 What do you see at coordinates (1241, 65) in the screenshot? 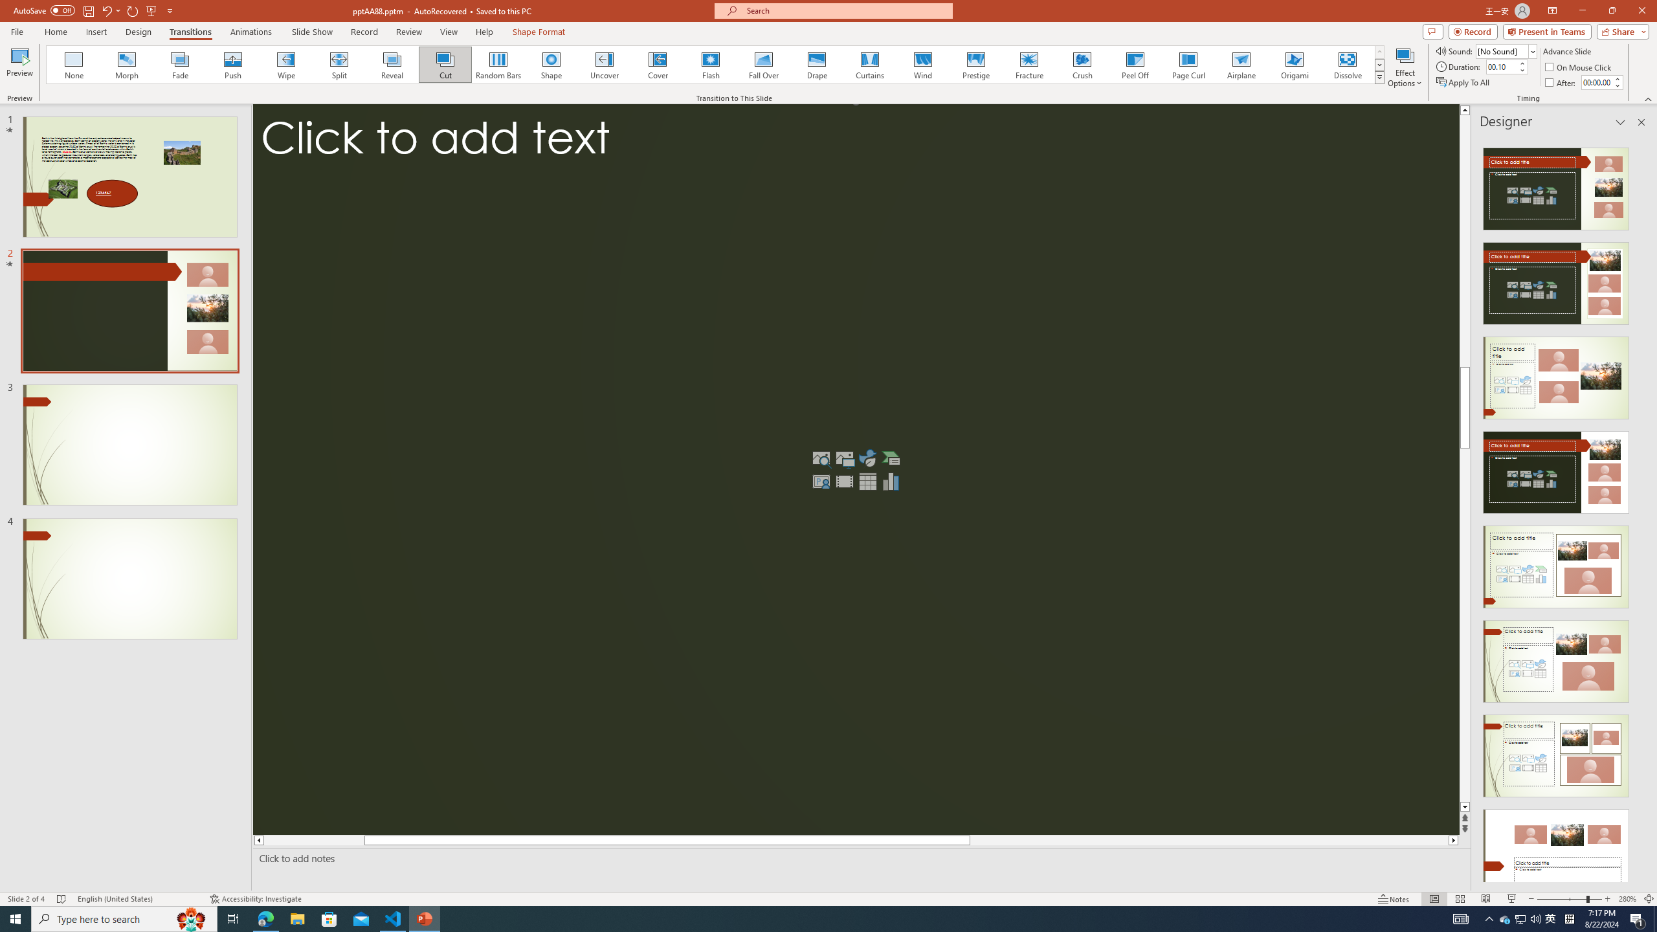
I see `Airplane` at bounding box center [1241, 65].